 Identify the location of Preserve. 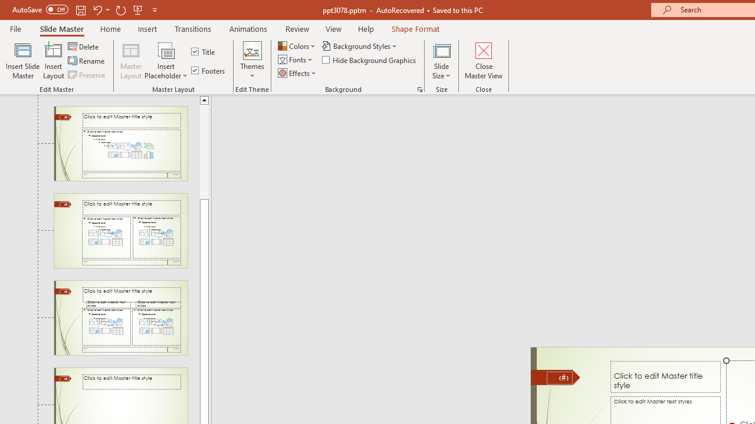
(87, 74).